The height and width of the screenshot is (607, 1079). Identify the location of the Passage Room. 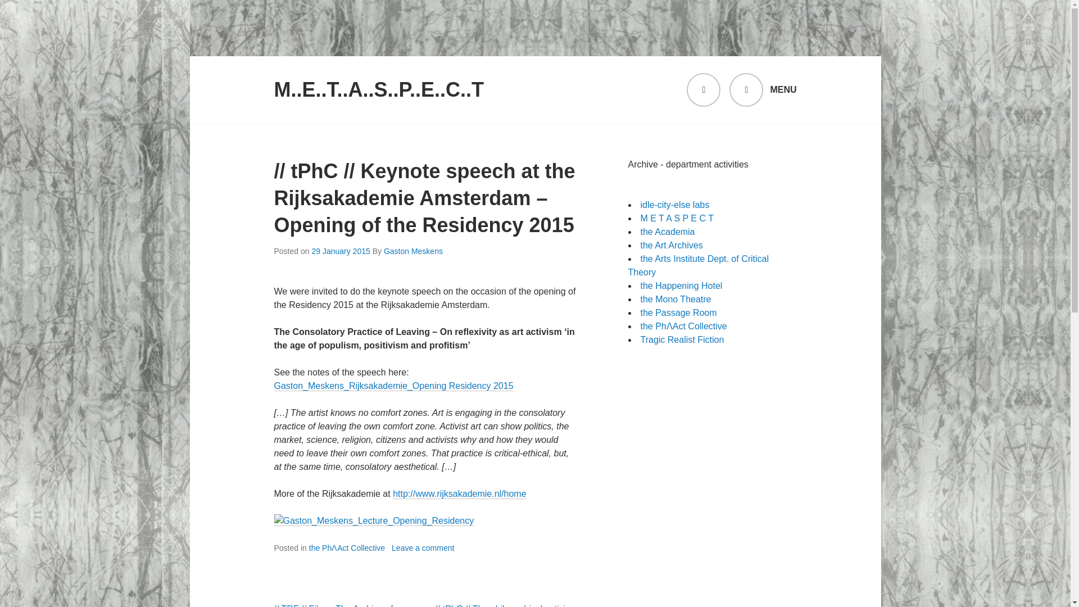
(679, 312).